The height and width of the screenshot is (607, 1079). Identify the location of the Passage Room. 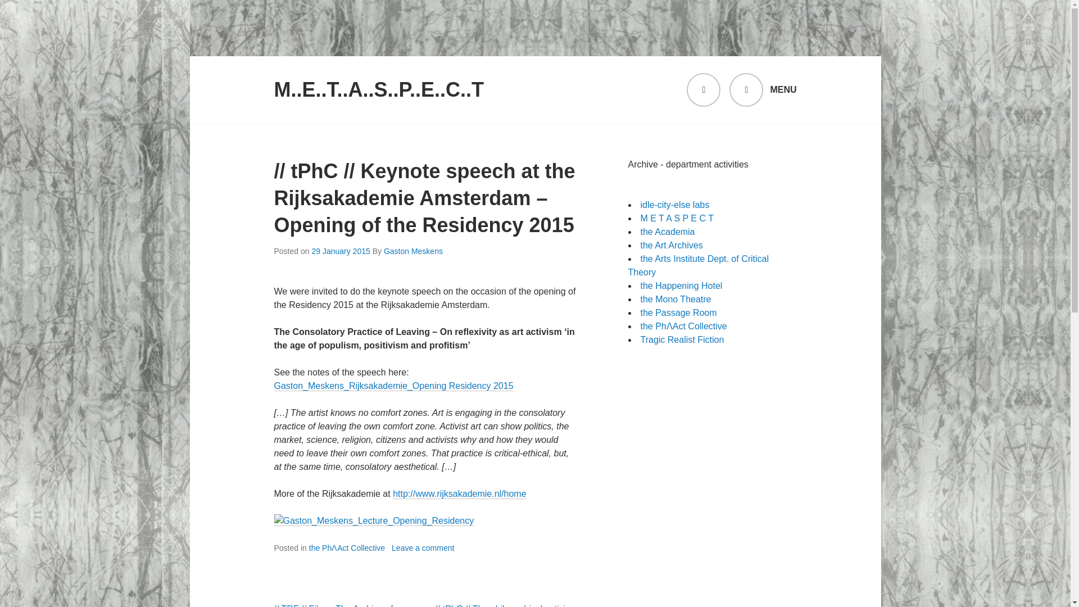
(679, 312).